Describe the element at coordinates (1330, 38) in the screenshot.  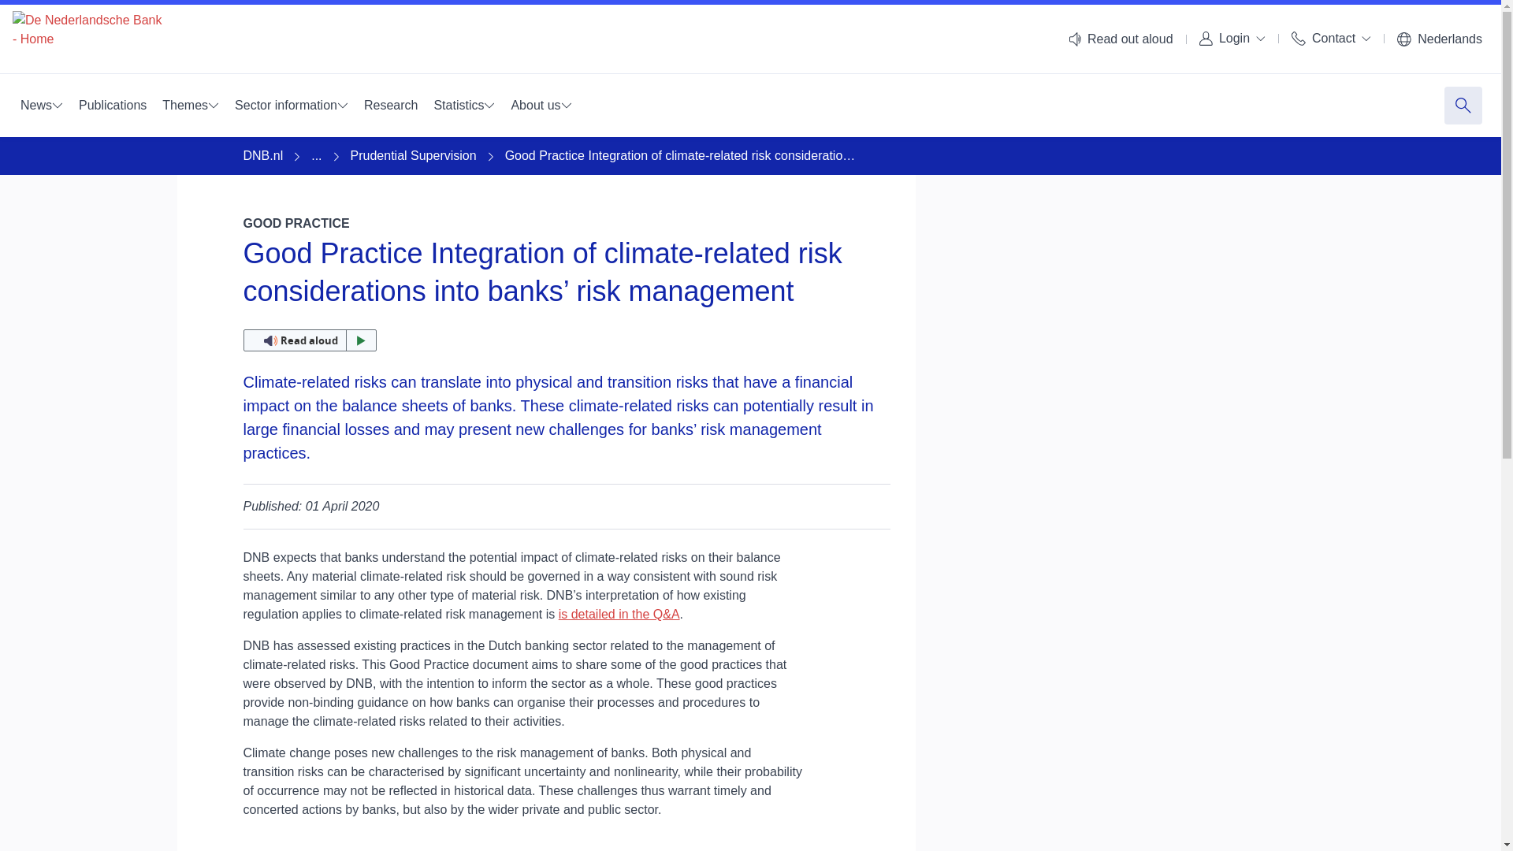
I see `Contact` at that location.